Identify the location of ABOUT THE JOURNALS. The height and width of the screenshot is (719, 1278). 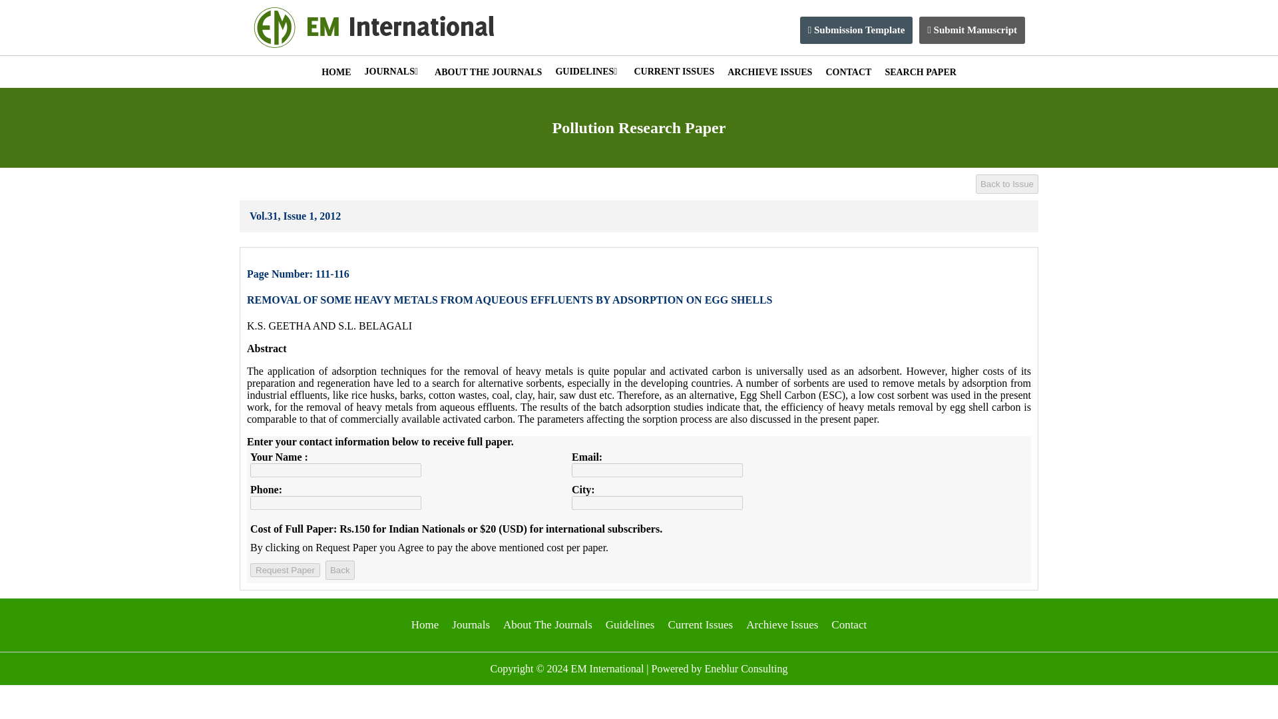
(488, 72).